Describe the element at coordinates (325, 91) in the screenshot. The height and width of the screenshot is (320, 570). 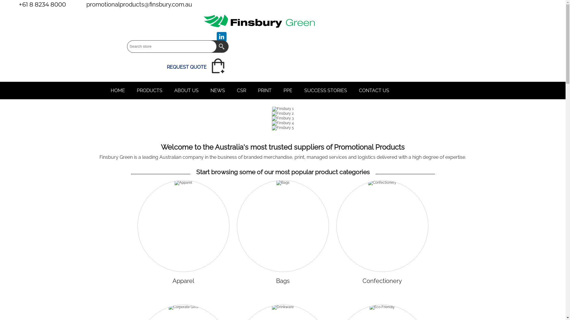
I see `SUCCESS STORIES` at that location.